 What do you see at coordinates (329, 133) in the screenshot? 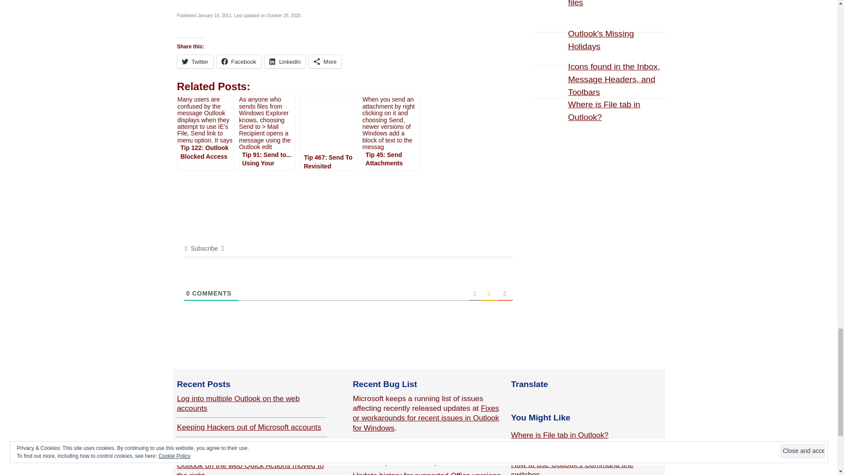
I see `Tip 467: Send To Revisited` at bounding box center [329, 133].